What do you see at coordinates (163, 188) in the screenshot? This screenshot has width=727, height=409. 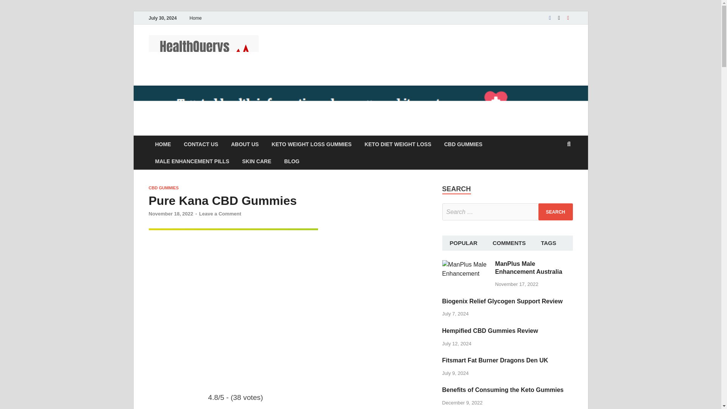 I see `CBD GUMMIES` at bounding box center [163, 188].